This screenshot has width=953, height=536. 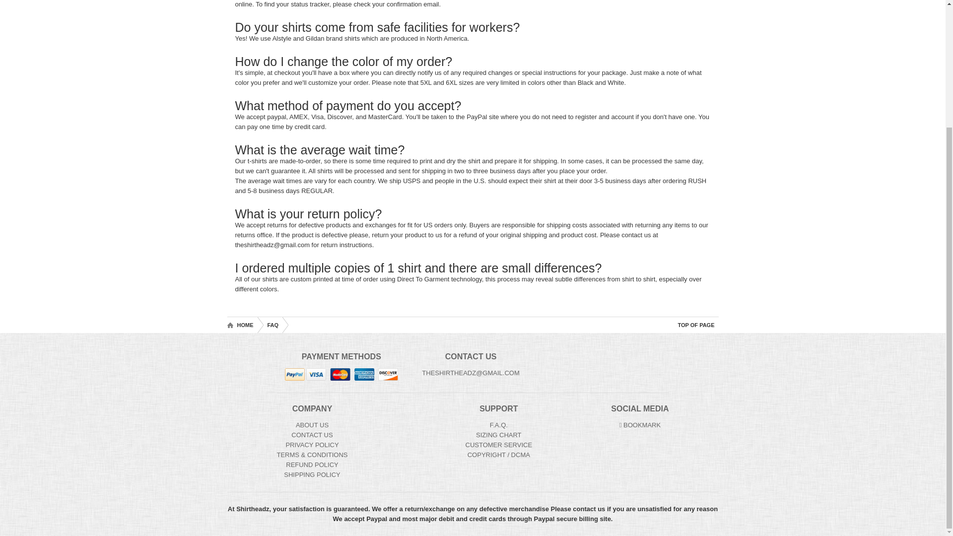 I want to click on CUSTOMER SERVICE, so click(x=499, y=445).